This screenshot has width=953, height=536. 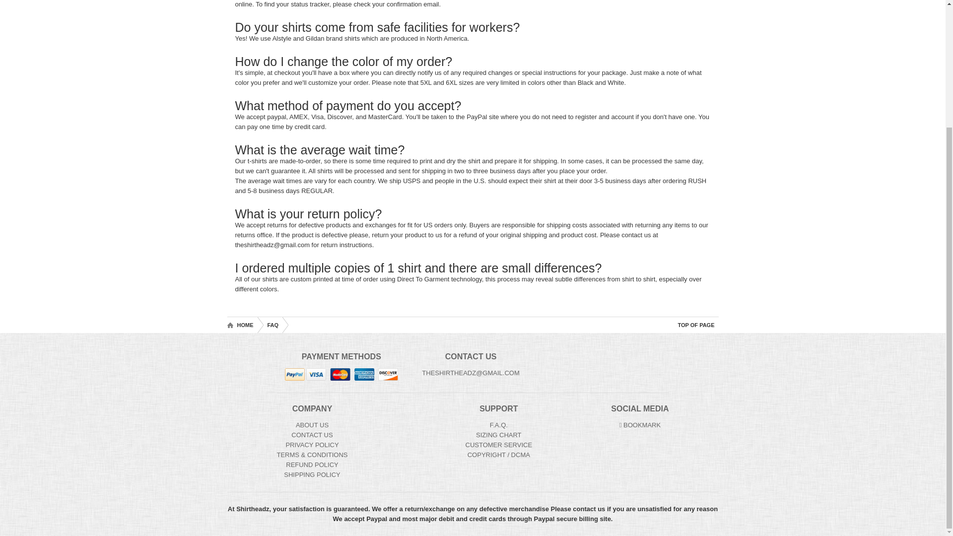 I want to click on CUSTOMER SERVICE, so click(x=499, y=445).